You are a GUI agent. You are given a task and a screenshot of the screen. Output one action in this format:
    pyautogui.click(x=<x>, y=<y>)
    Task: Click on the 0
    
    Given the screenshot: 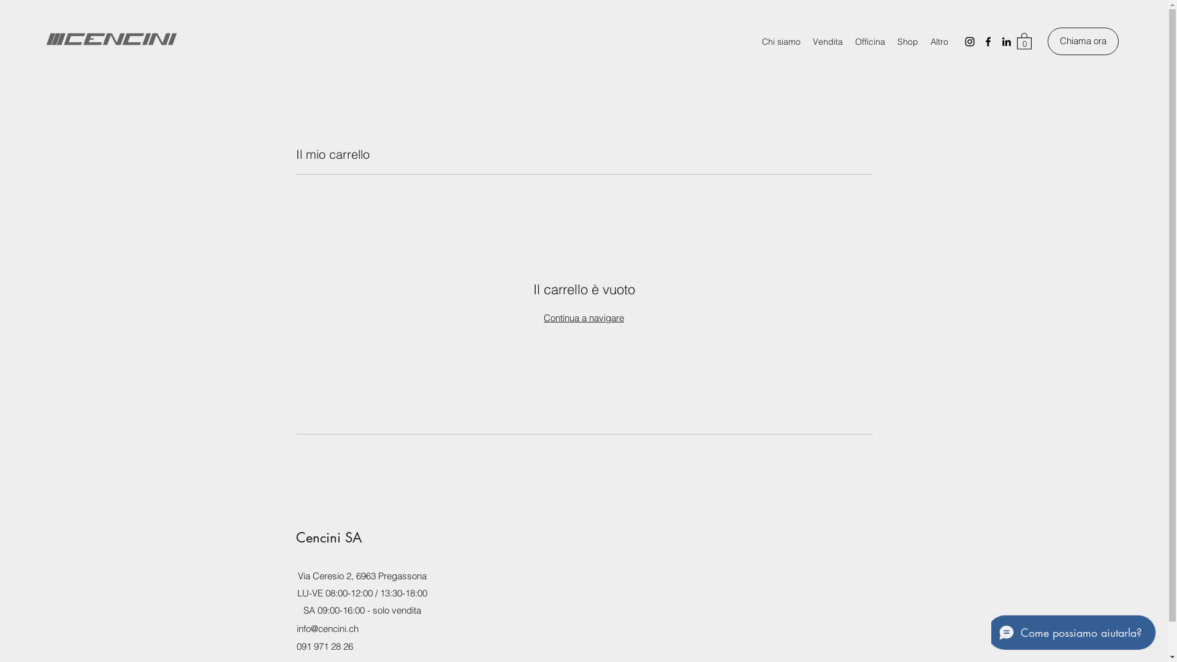 What is the action you would take?
    pyautogui.click(x=1024, y=40)
    